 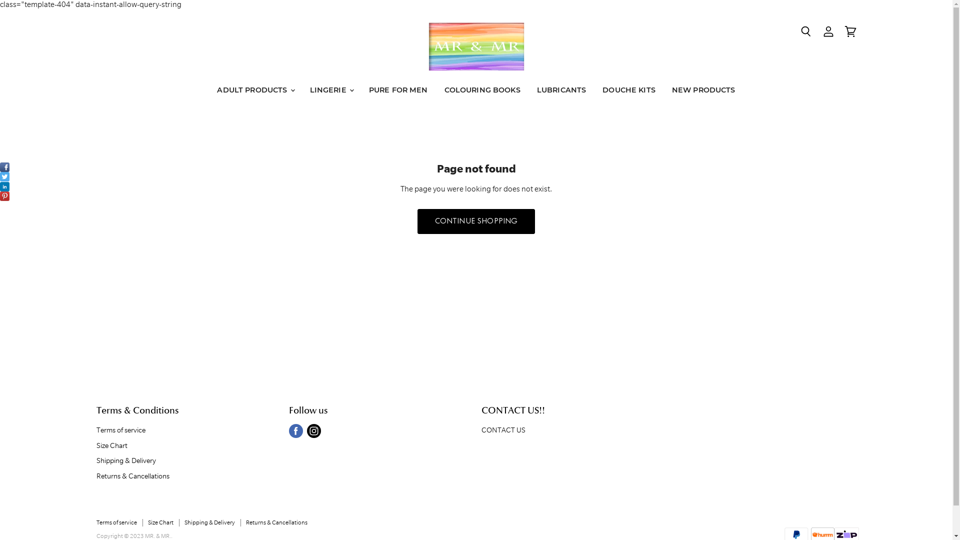 What do you see at coordinates (476, 221) in the screenshot?
I see `CONTINUE SHOPPING` at bounding box center [476, 221].